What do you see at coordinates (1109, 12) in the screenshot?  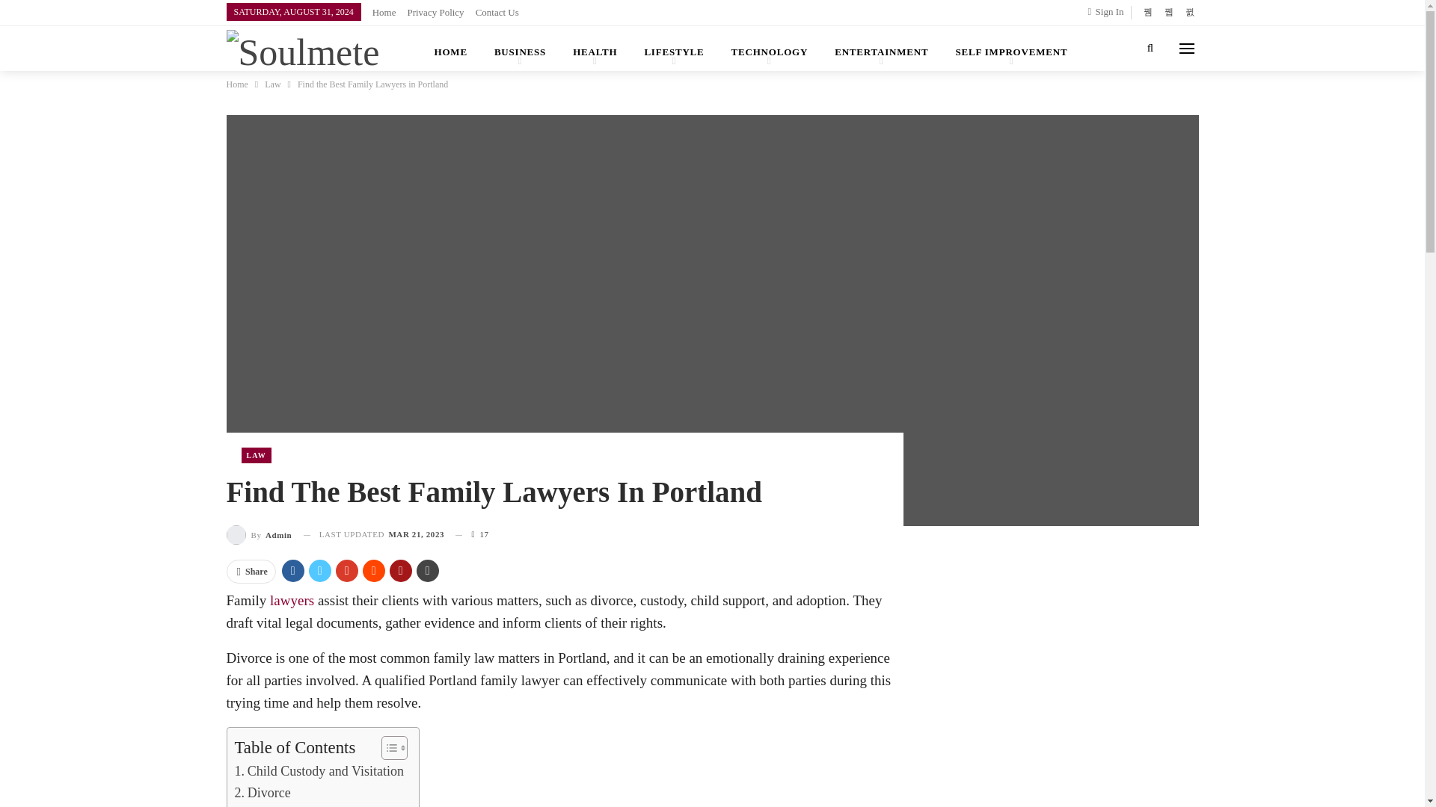 I see `Sign In` at bounding box center [1109, 12].